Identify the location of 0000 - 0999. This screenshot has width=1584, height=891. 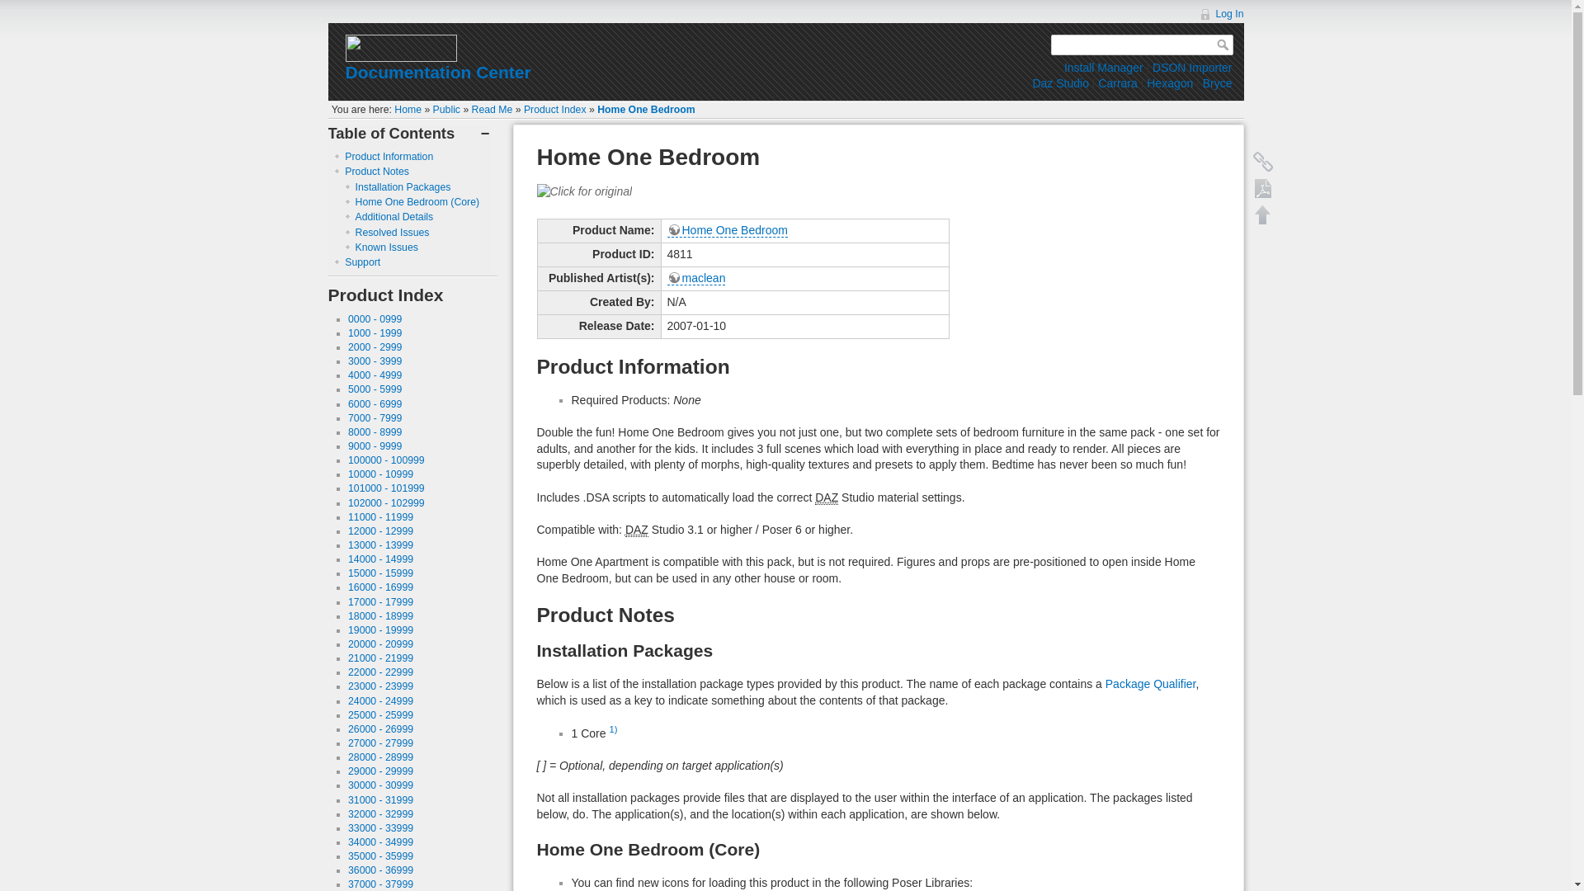
(375, 319).